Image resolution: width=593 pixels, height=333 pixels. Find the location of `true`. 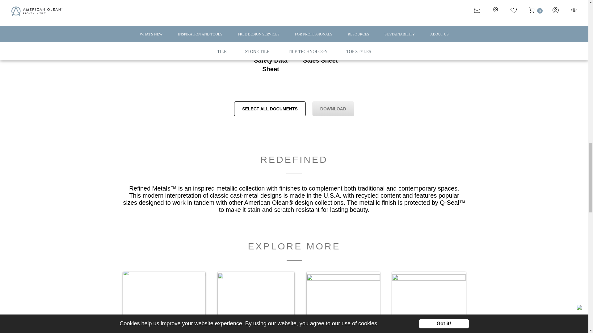

true is located at coordinates (270, 47).